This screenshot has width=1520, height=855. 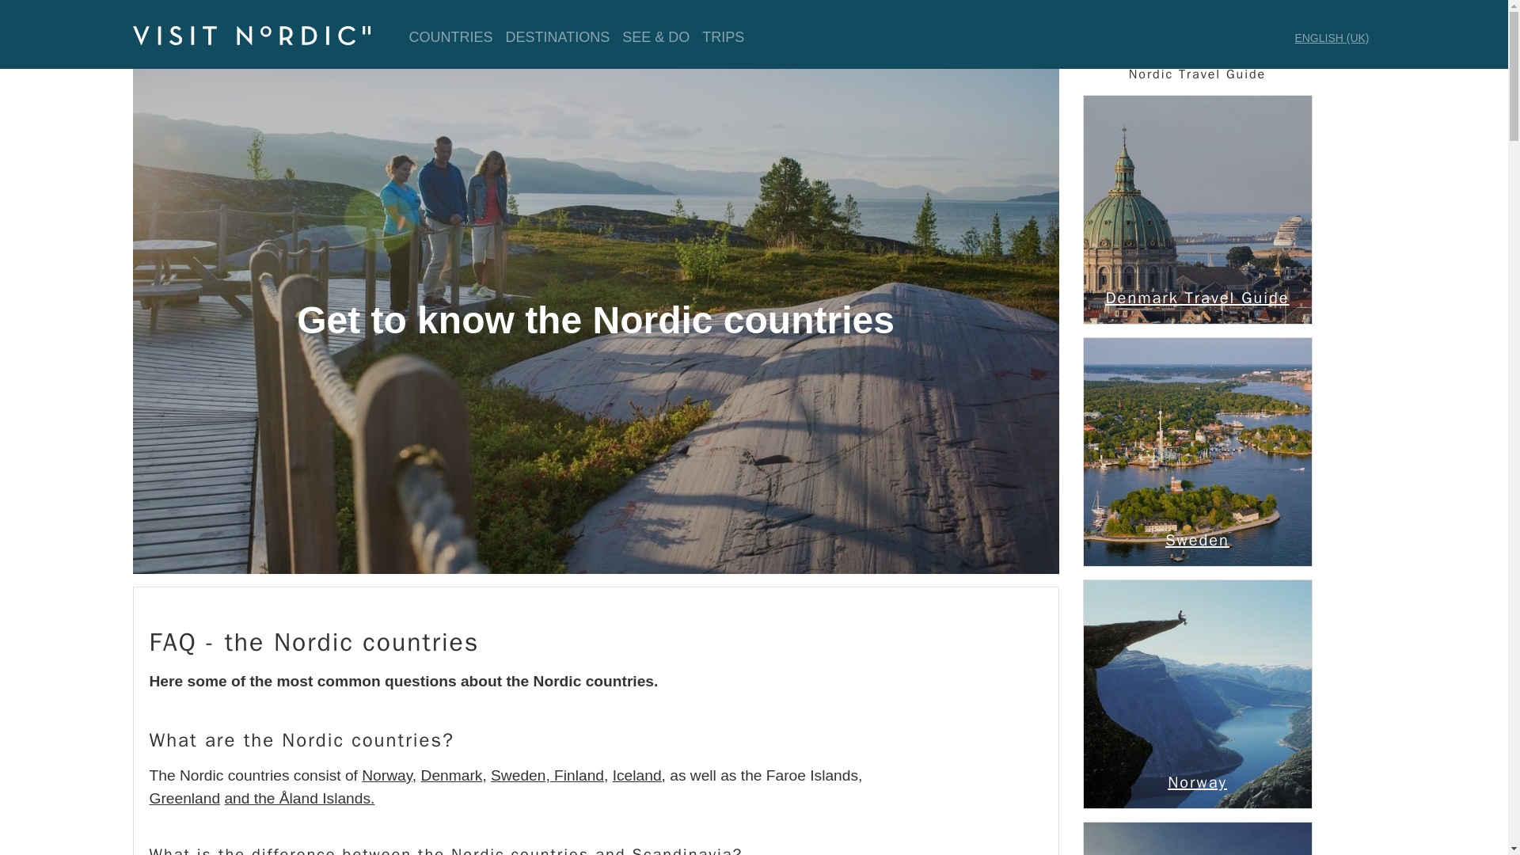 I want to click on Denmark Travel Guide, so click(x=1196, y=209).